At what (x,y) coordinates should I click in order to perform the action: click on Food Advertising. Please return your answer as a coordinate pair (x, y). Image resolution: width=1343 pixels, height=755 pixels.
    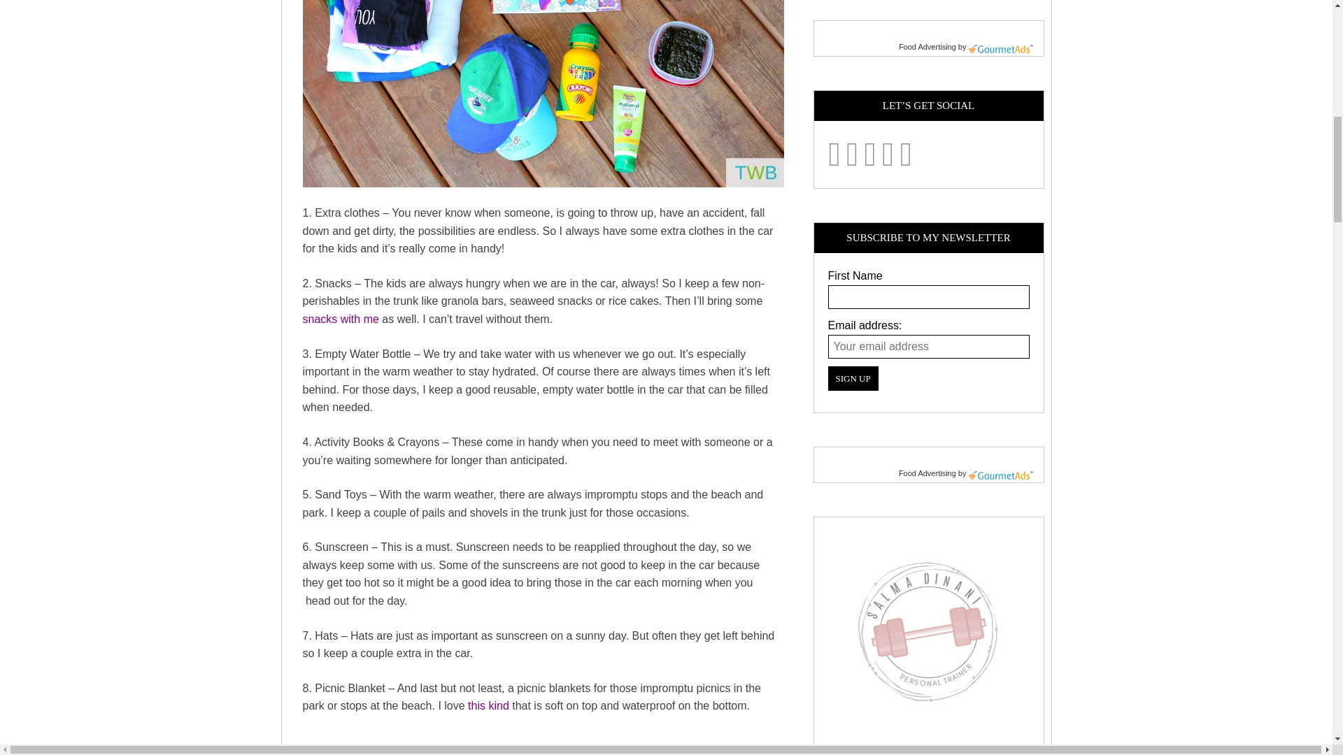
    Looking at the image, I should click on (928, 46).